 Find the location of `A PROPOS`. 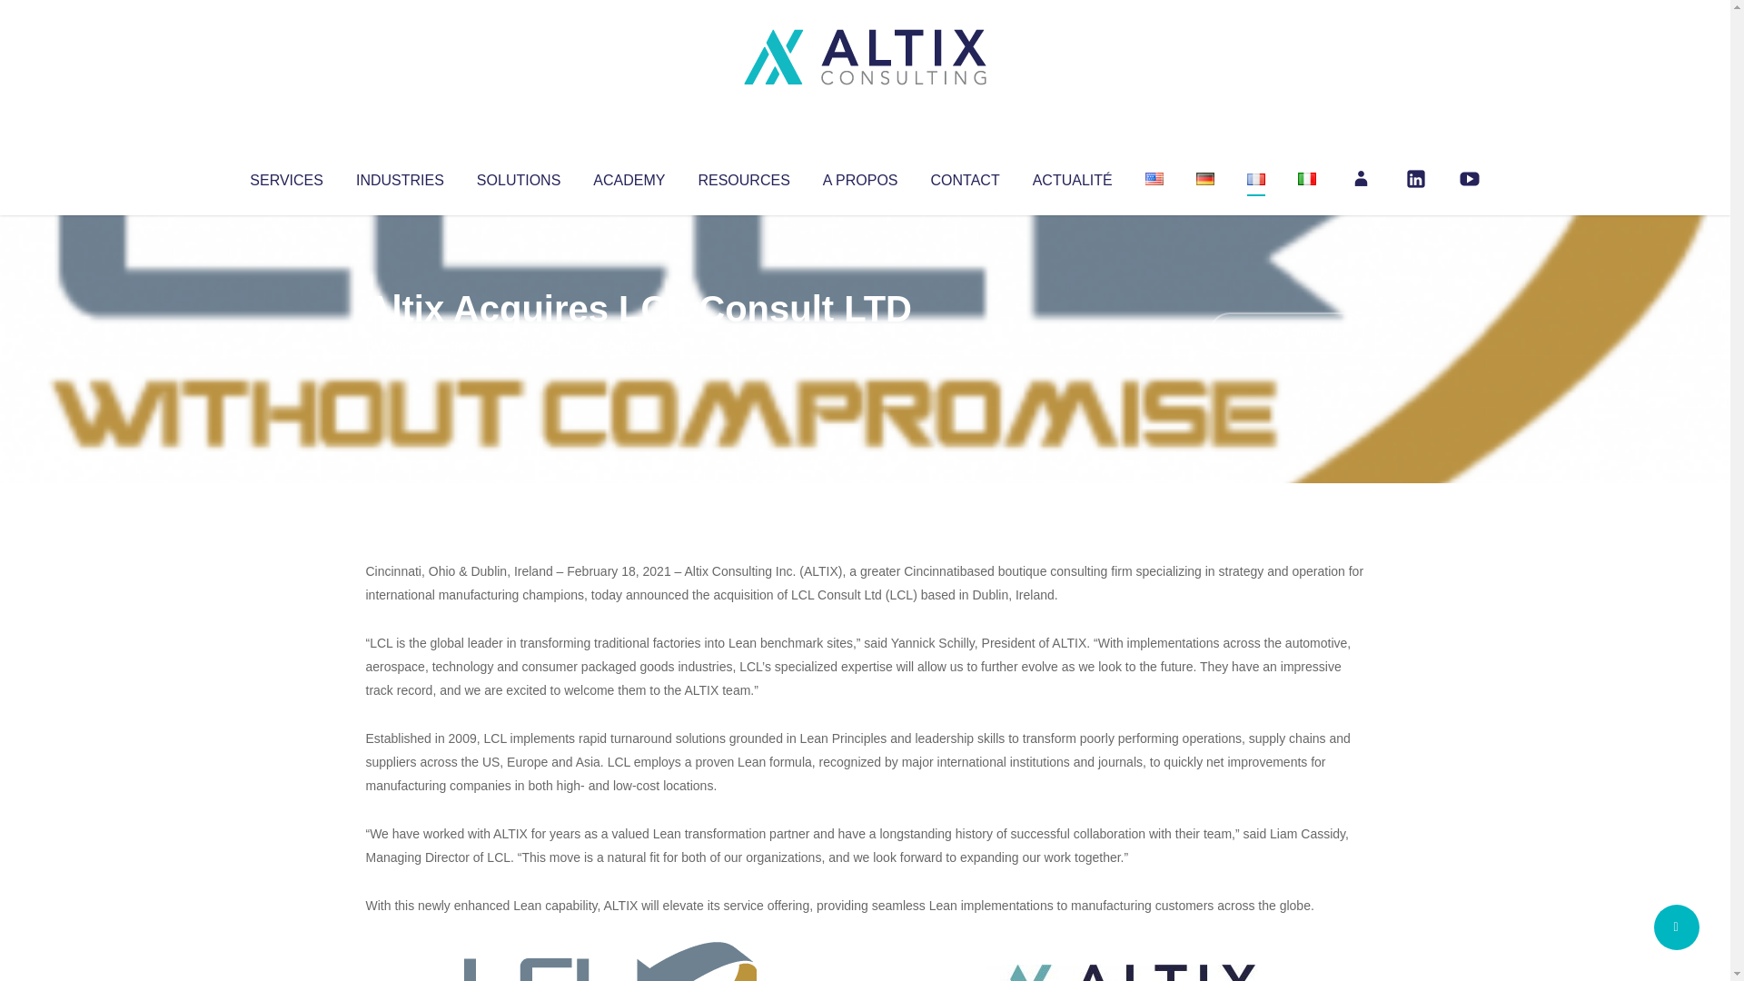

A PROPOS is located at coordinates (860, 176).